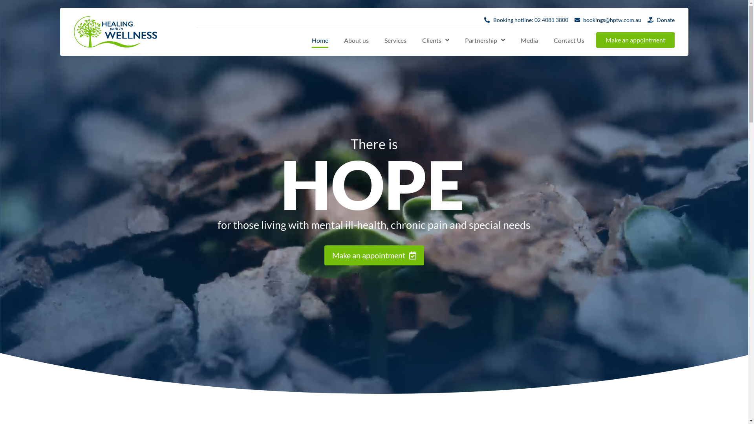  What do you see at coordinates (435, 40) in the screenshot?
I see `Clients` at bounding box center [435, 40].